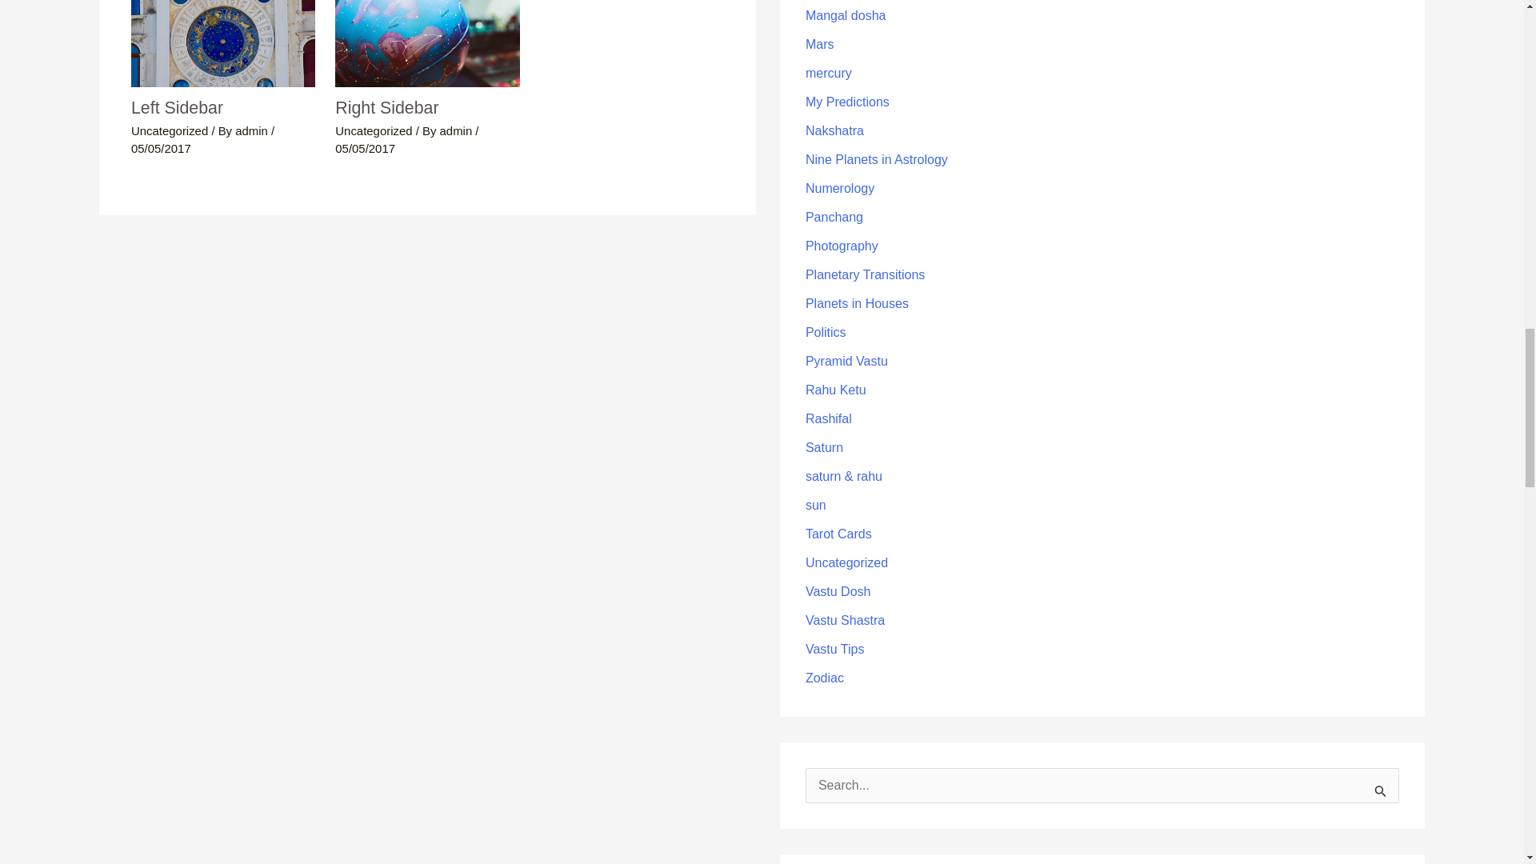  I want to click on Uncategorized, so click(373, 130).